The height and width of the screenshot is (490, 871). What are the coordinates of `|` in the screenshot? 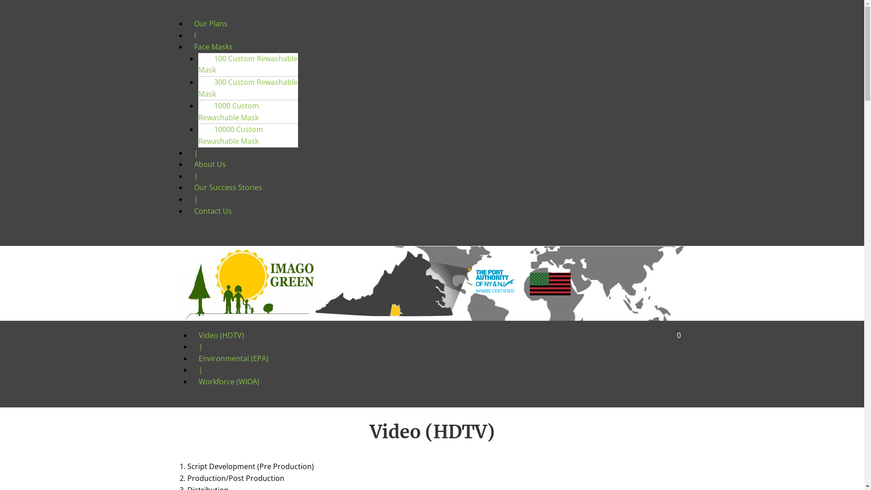 It's located at (196, 199).